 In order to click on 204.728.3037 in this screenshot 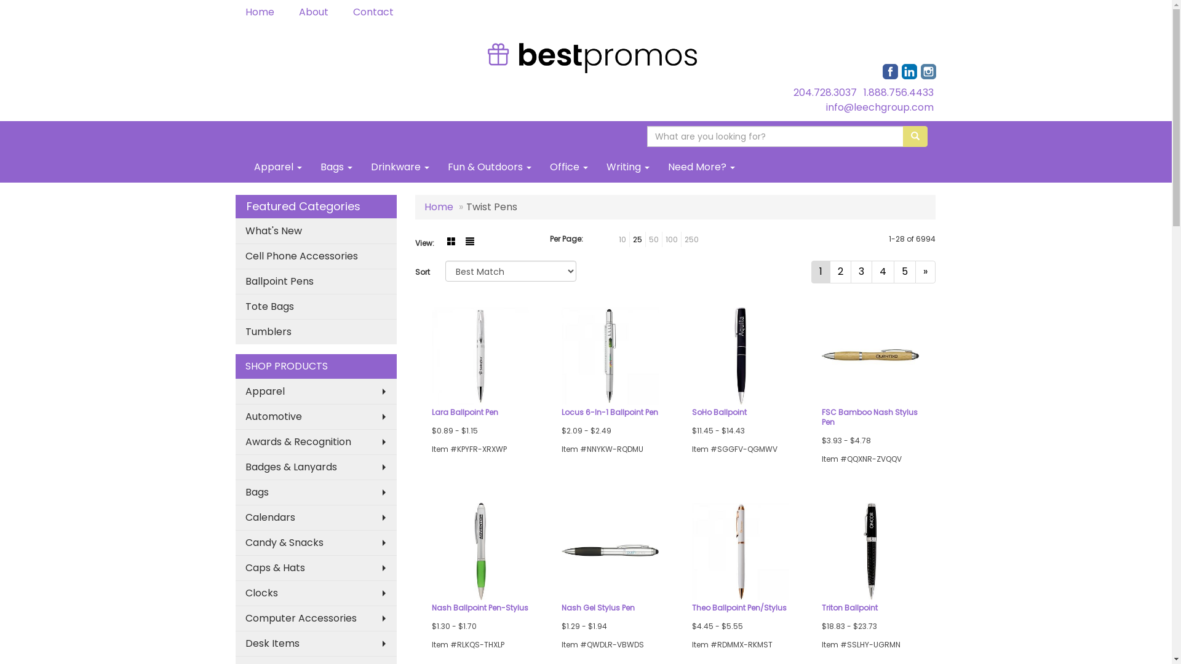, I will do `click(825, 92)`.